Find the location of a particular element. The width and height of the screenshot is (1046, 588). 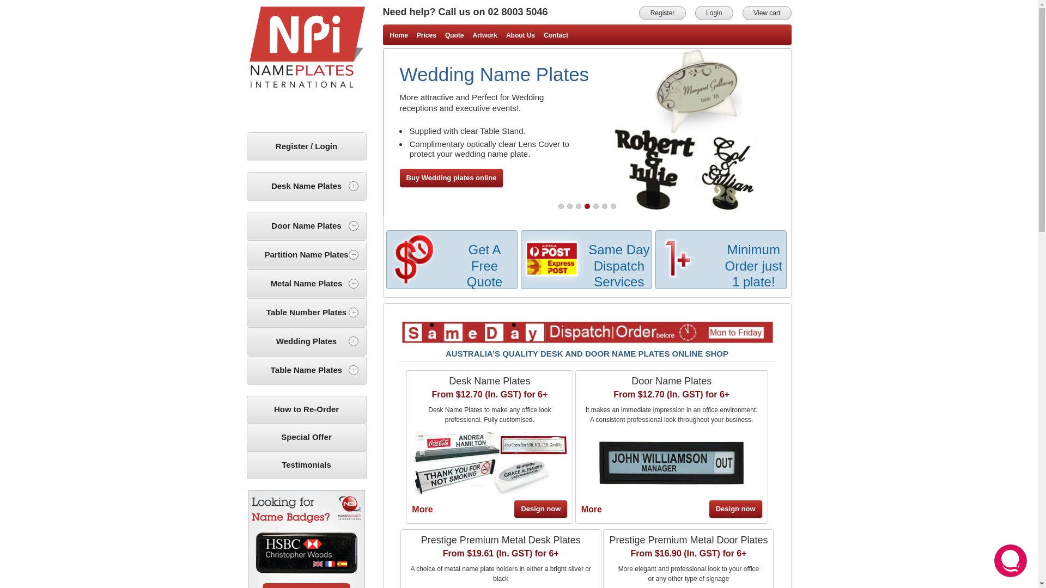

6 is located at coordinates (604, 206).